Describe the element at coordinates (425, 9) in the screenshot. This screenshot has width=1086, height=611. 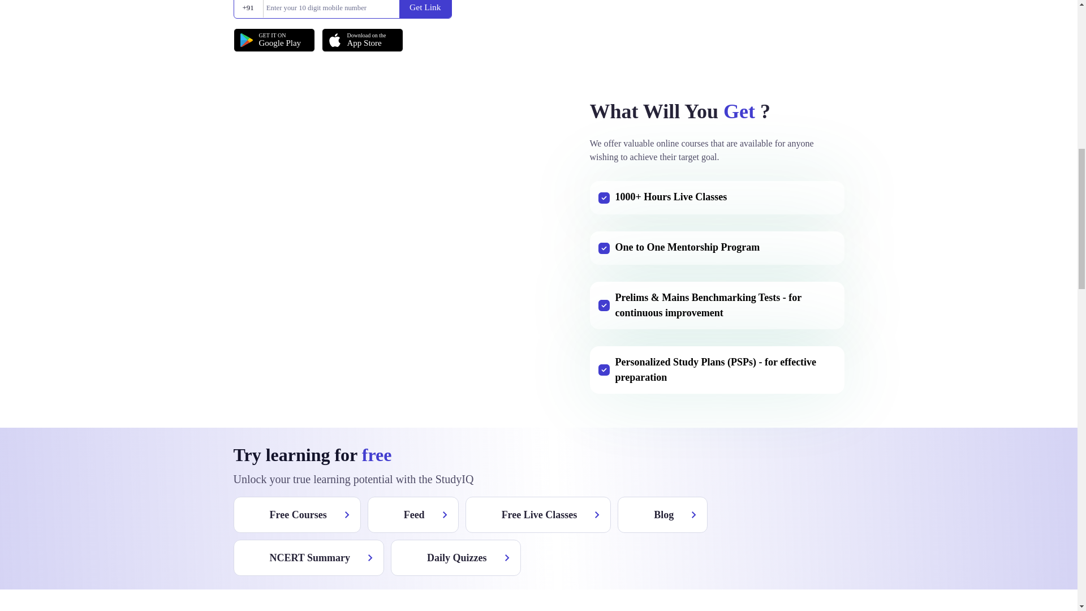
I see `Blog` at that location.